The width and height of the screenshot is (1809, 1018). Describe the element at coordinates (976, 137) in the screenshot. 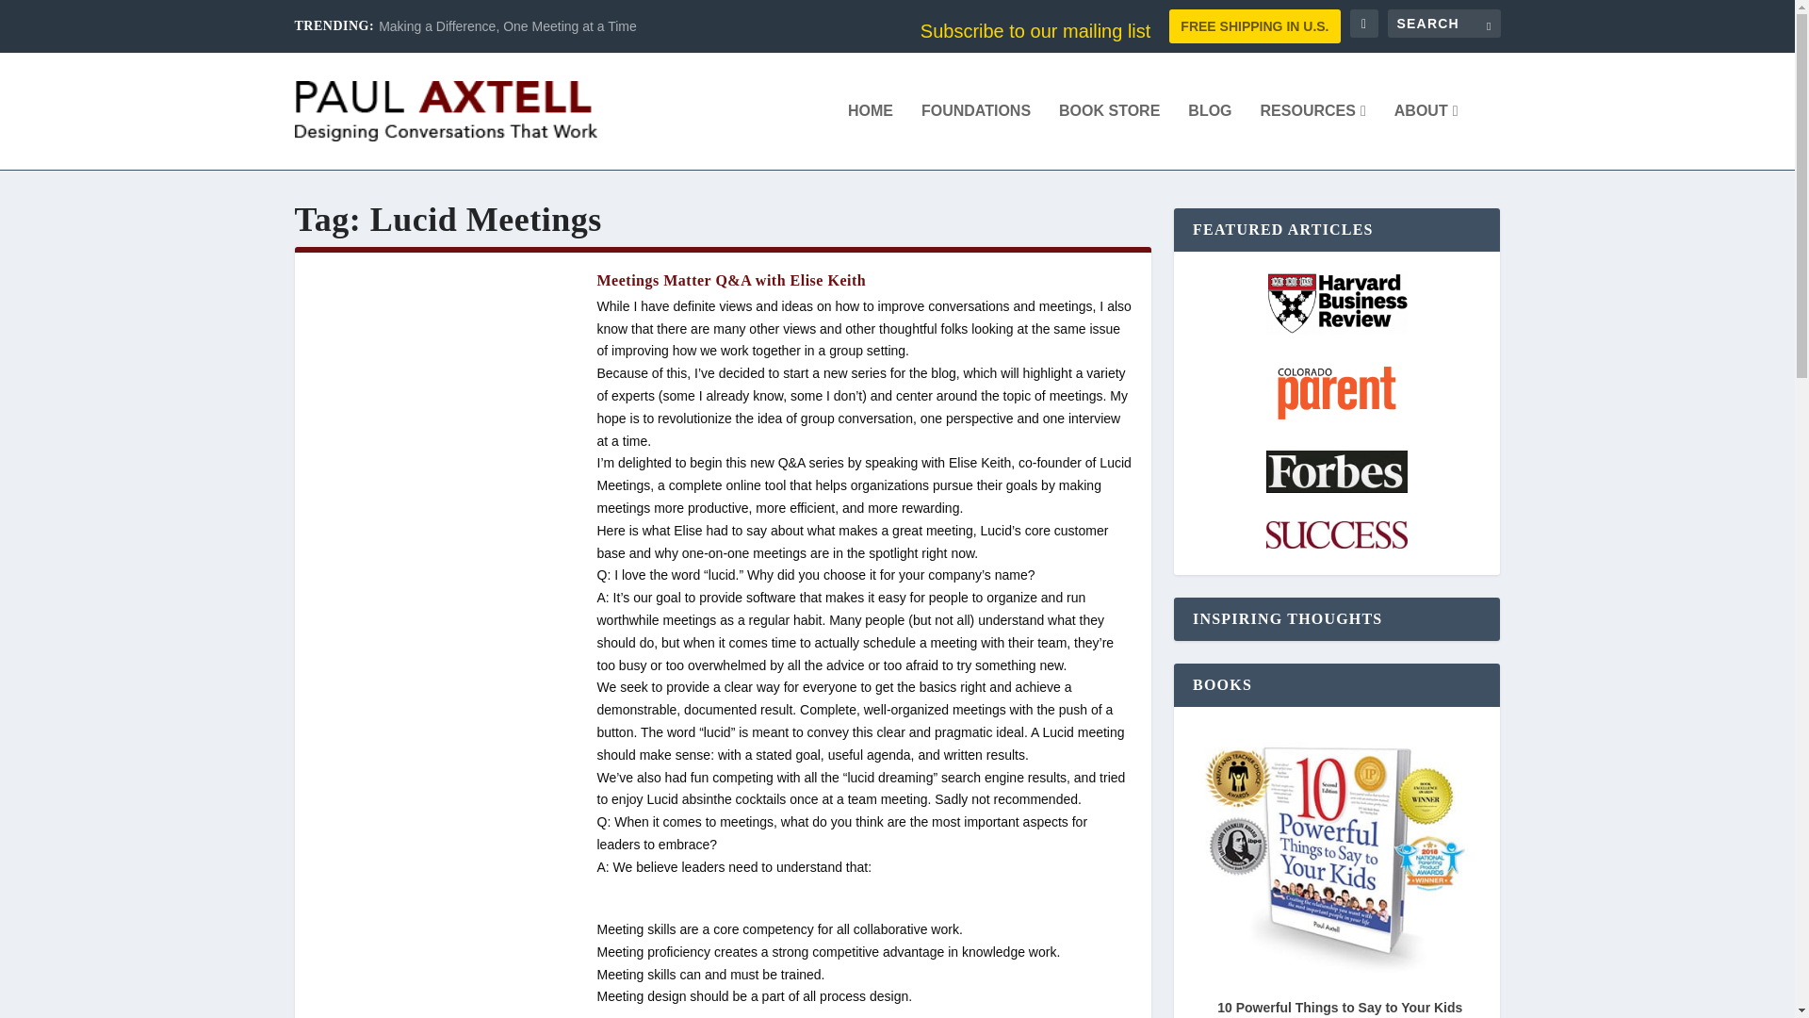

I see `FOUNDATIONS` at that location.